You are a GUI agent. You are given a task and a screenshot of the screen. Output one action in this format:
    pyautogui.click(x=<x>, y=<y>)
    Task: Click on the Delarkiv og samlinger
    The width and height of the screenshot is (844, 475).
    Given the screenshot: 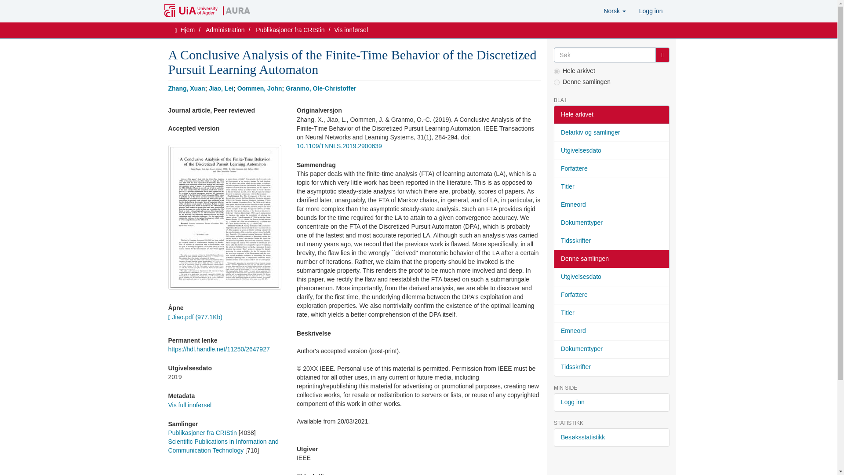 What is the action you would take?
    pyautogui.click(x=611, y=132)
    